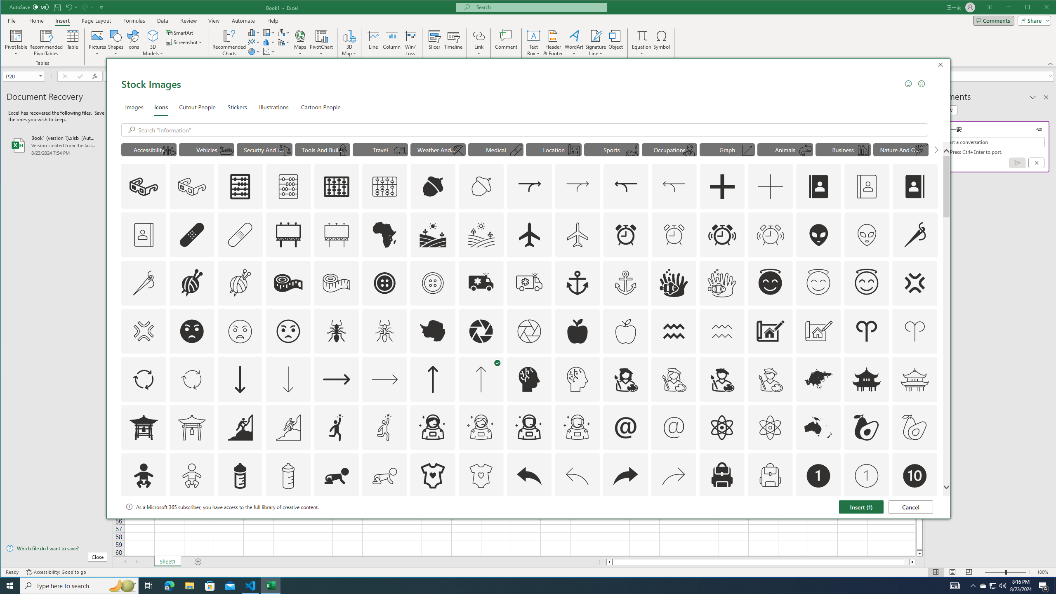 The width and height of the screenshot is (1056, 594). I want to click on AutomationID: Icons_Acquisition_RTL_M, so click(674, 186).